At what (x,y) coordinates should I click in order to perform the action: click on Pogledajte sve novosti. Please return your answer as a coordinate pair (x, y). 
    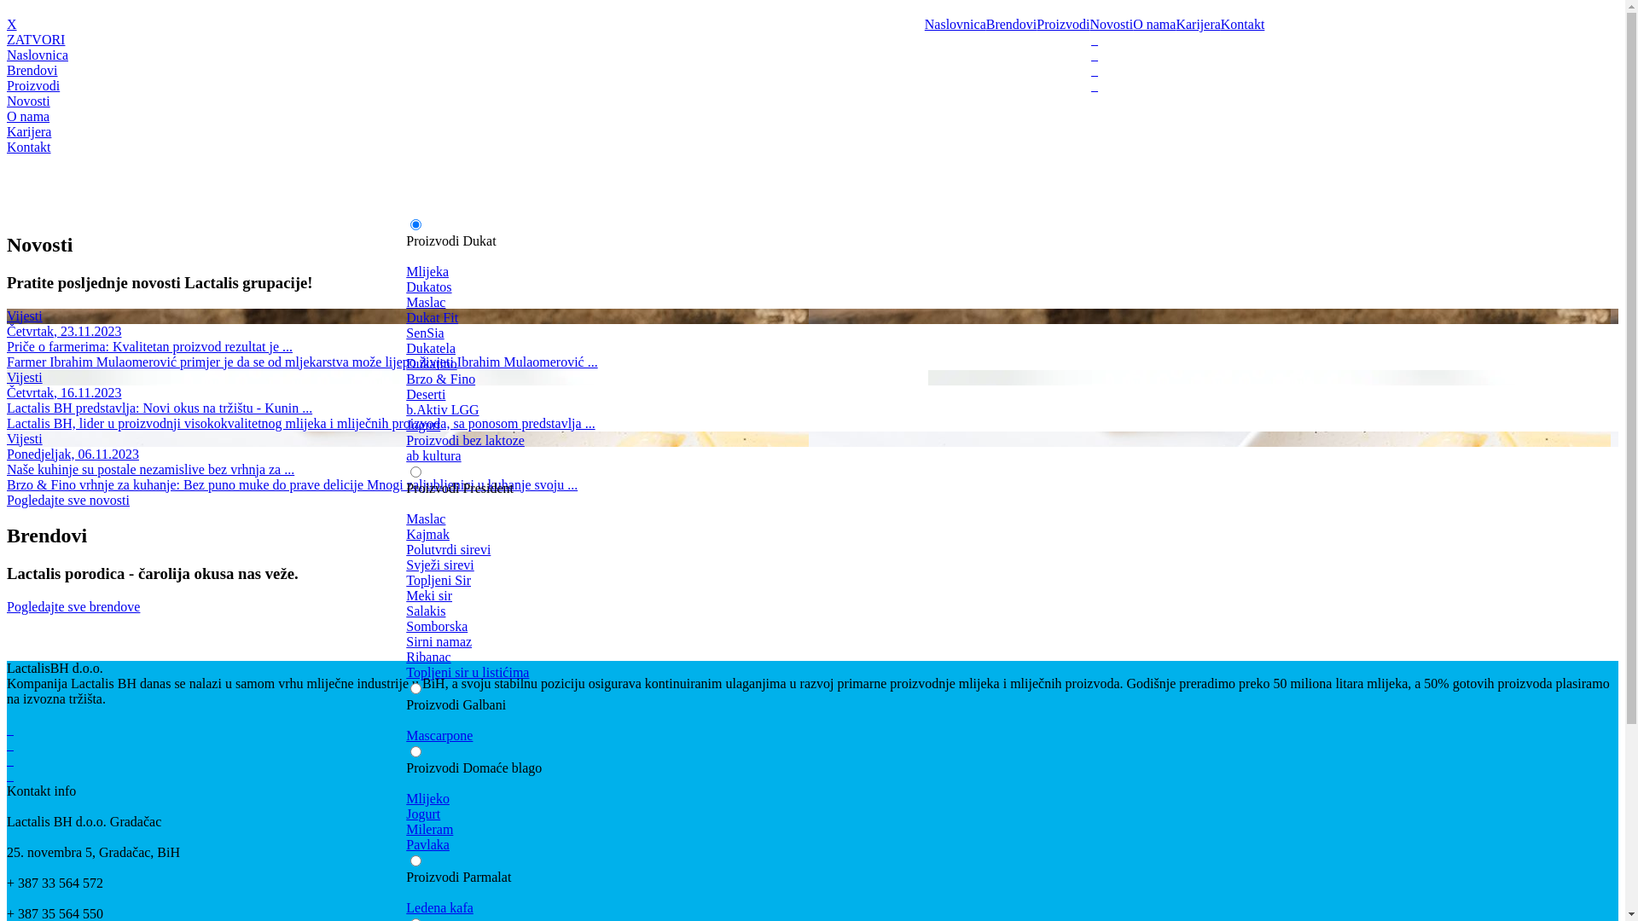
    Looking at the image, I should click on (812, 501).